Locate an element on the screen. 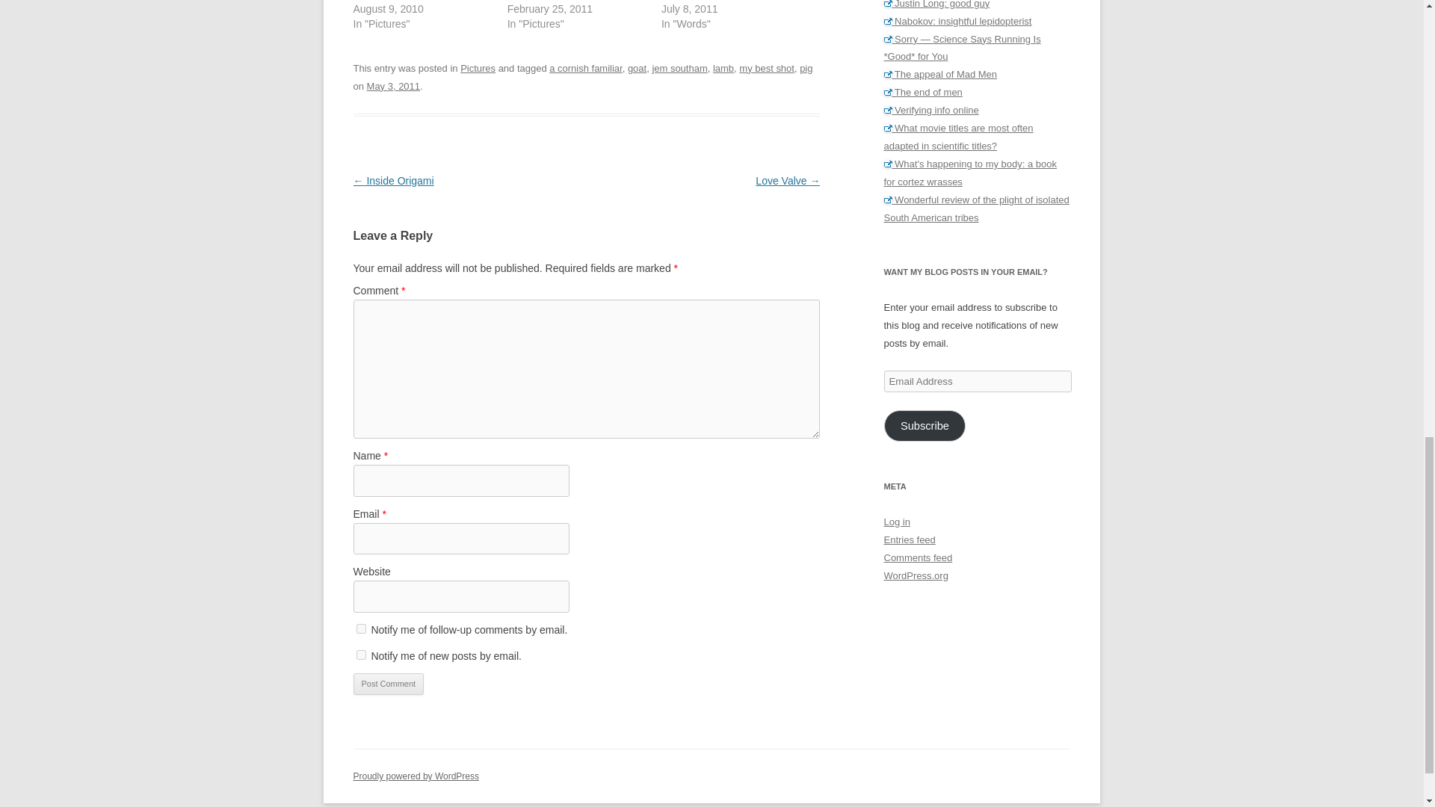 This screenshot has width=1435, height=807. subscribe is located at coordinates (360, 628).